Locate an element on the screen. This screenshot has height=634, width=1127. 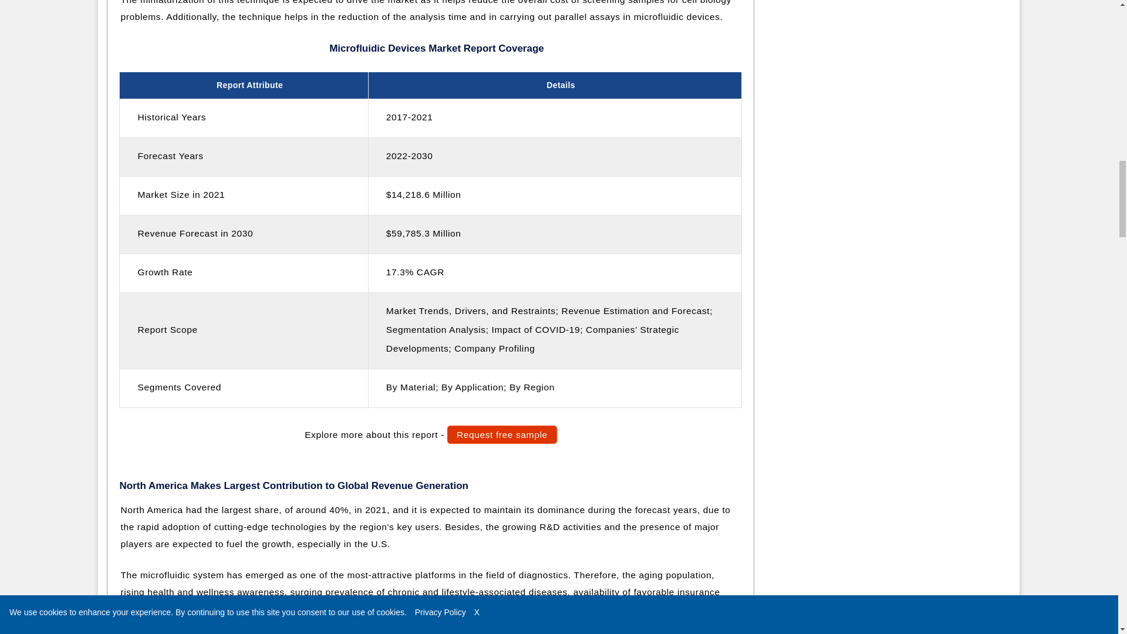
Request free sample is located at coordinates (502, 434).